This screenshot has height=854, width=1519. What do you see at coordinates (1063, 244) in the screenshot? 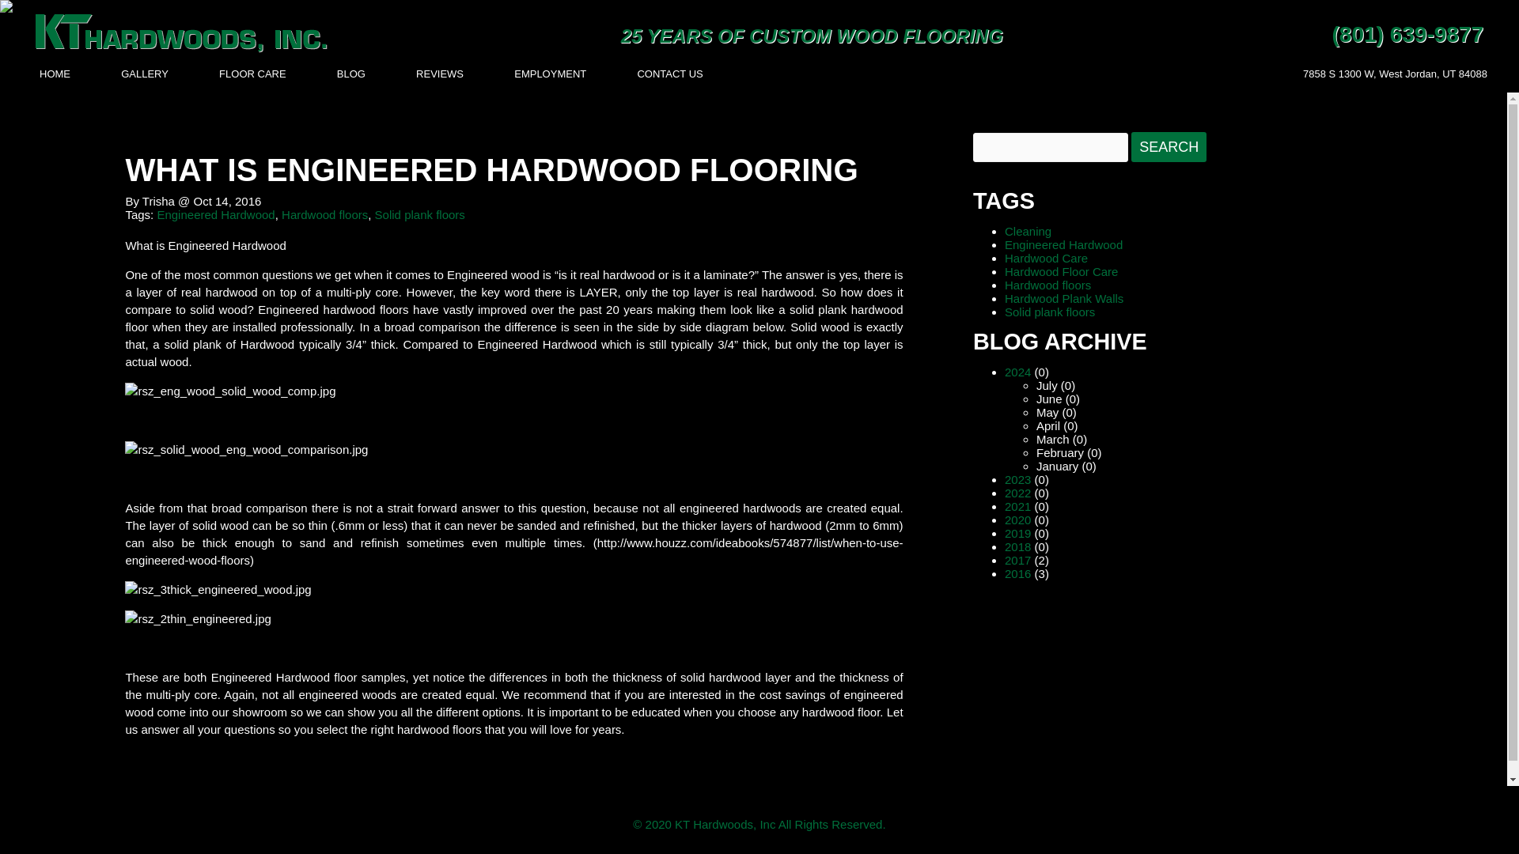
I see `Engineered Hardwood` at bounding box center [1063, 244].